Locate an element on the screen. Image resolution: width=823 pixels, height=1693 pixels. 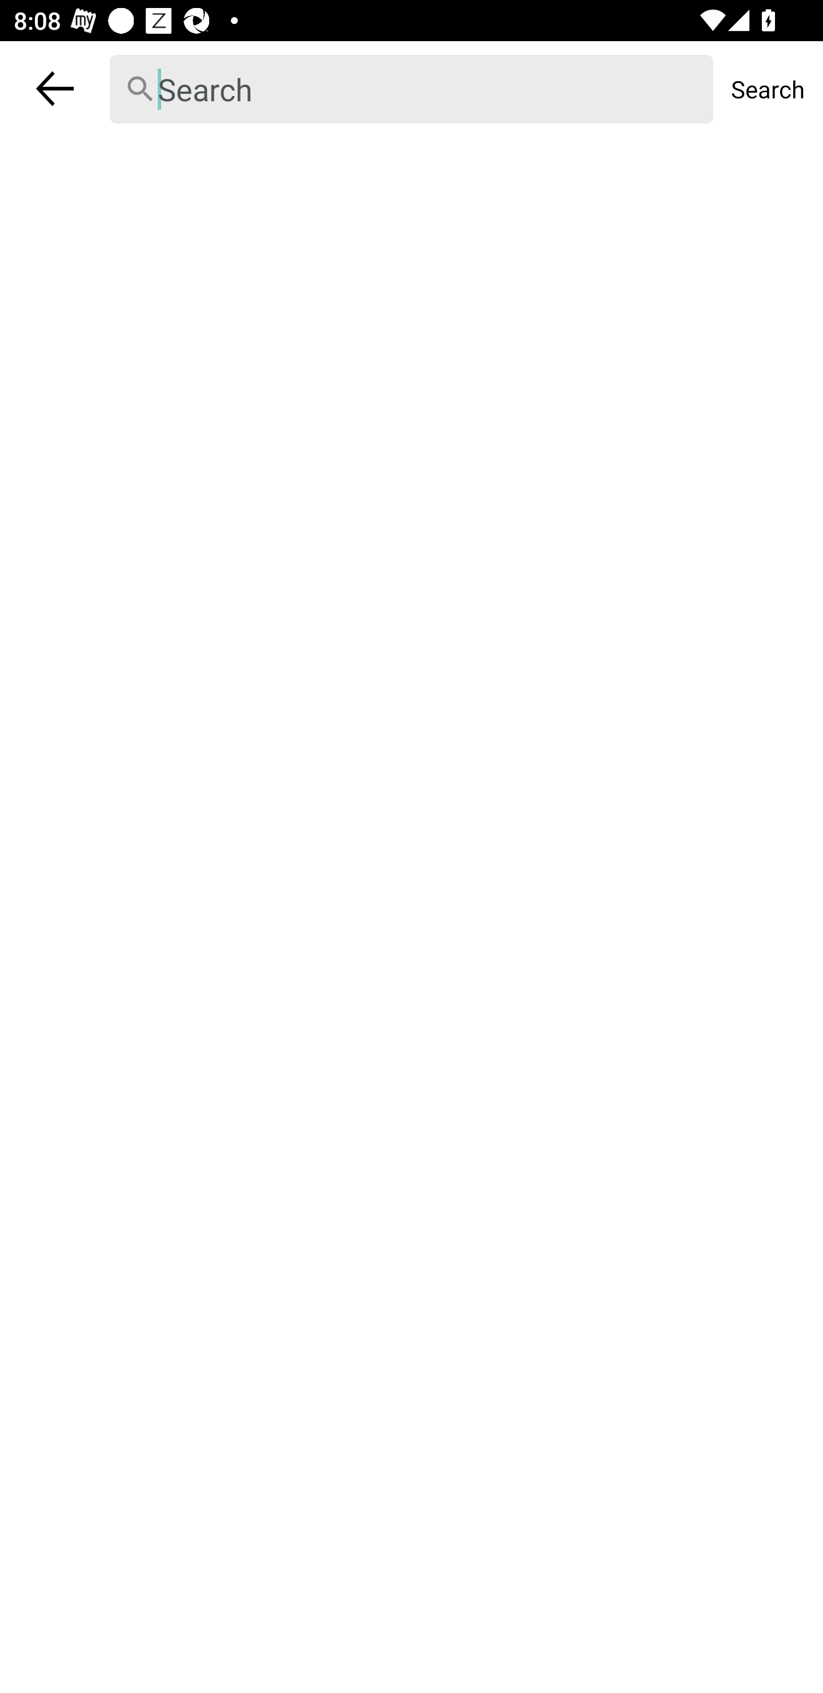
close is located at coordinates (55, 88).